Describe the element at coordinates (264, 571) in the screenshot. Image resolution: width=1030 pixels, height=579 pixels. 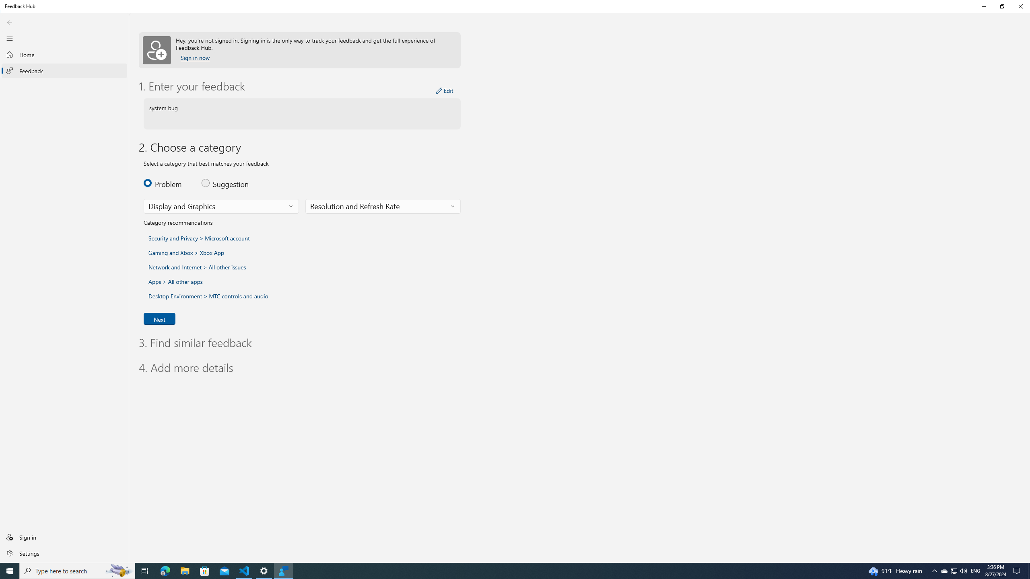
I see `Notification Chevron` at that location.